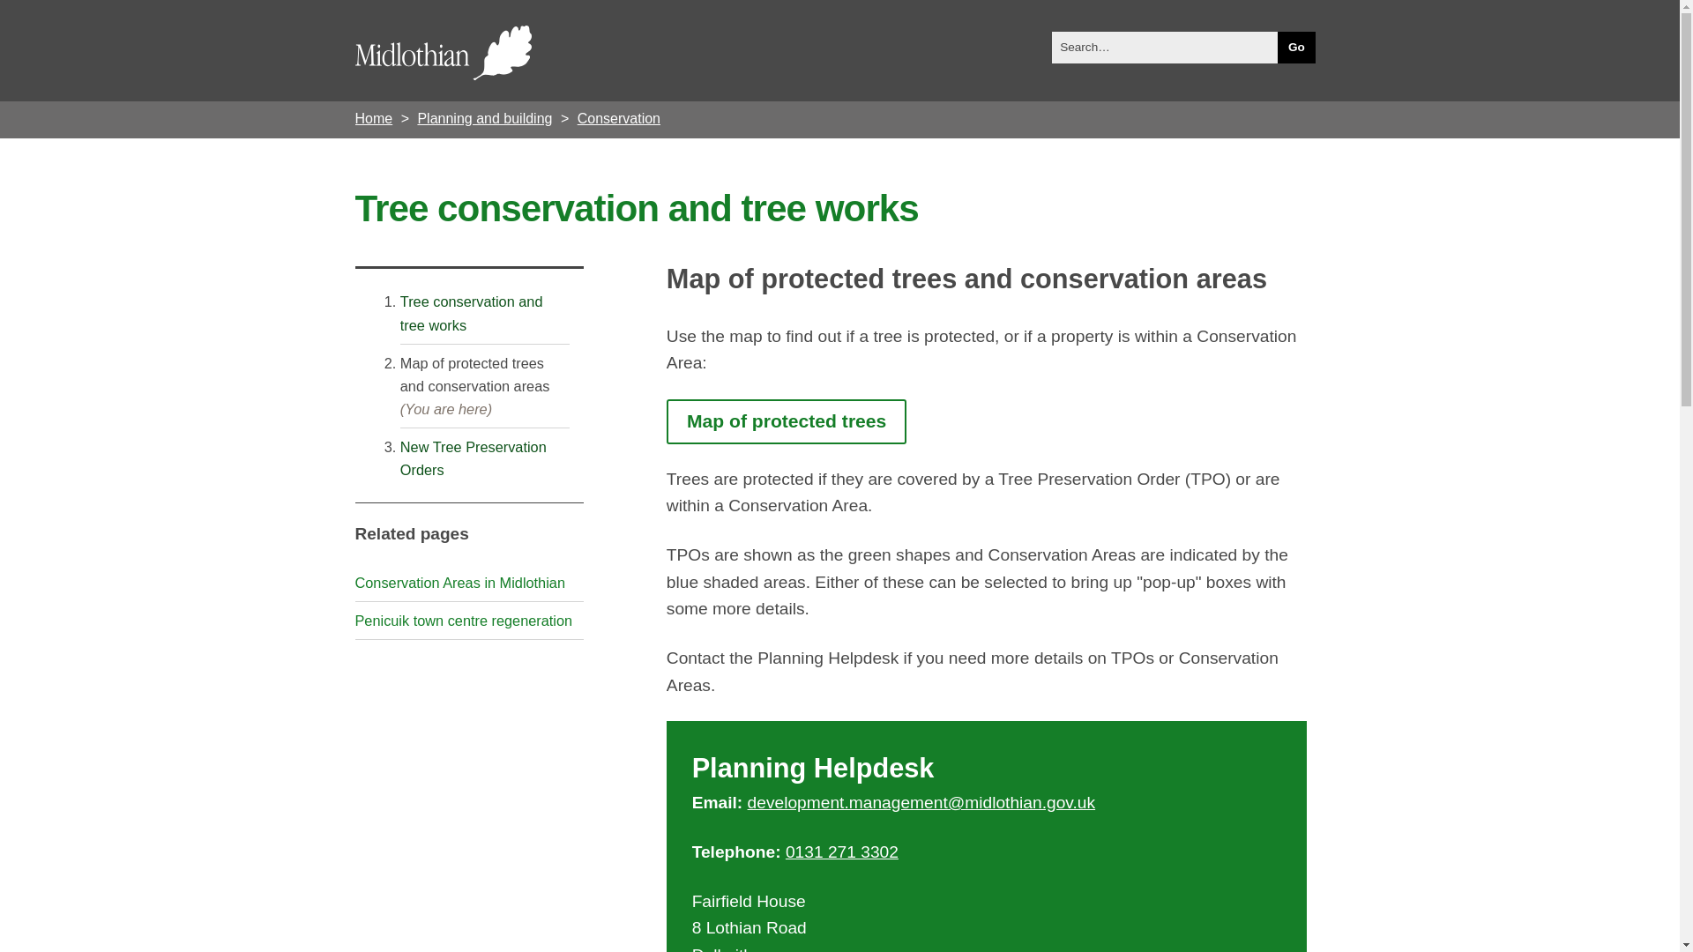  What do you see at coordinates (550, 56) in the screenshot?
I see `Midlothian Council` at bounding box center [550, 56].